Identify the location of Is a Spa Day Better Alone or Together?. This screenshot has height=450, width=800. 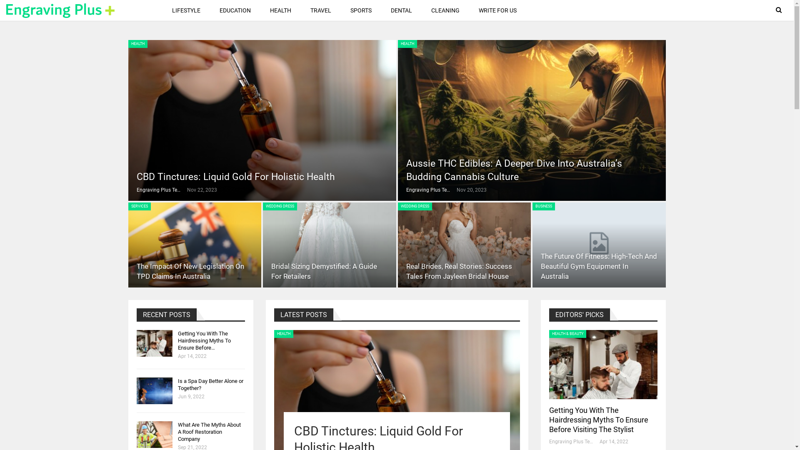
(210, 385).